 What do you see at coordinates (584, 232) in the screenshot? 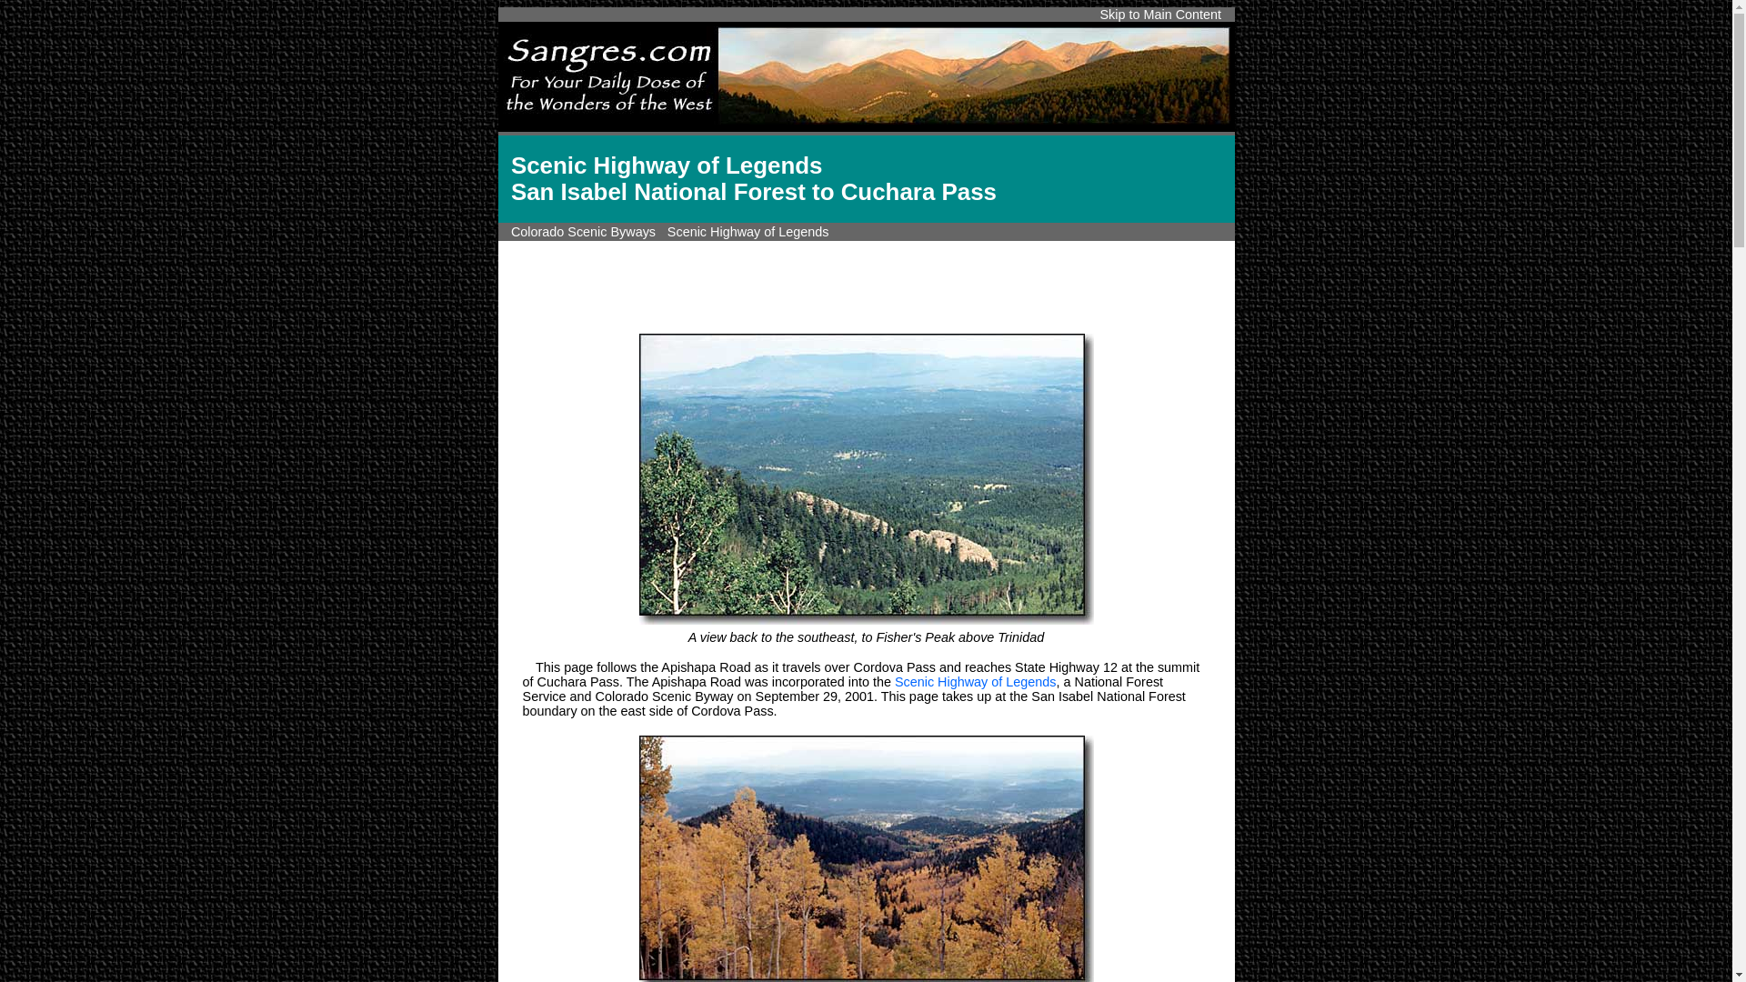
I see `Scenic Byways in Colorado` at bounding box center [584, 232].